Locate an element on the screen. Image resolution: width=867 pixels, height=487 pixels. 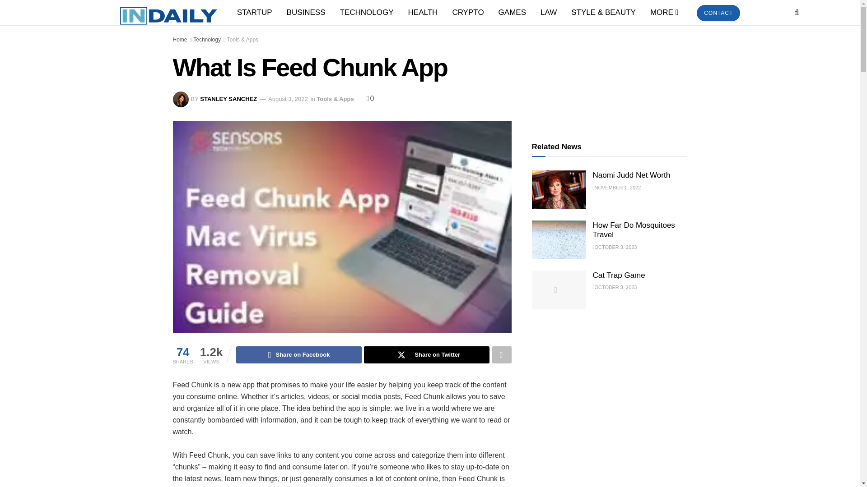
HEALTH is located at coordinates (423, 13).